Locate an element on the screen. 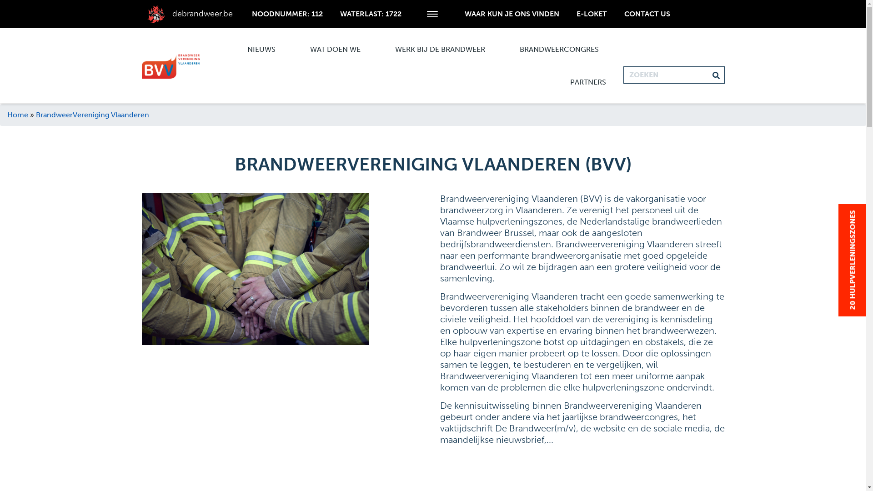  WAAR KUN JE ONS VINDEN is located at coordinates (512, 14).